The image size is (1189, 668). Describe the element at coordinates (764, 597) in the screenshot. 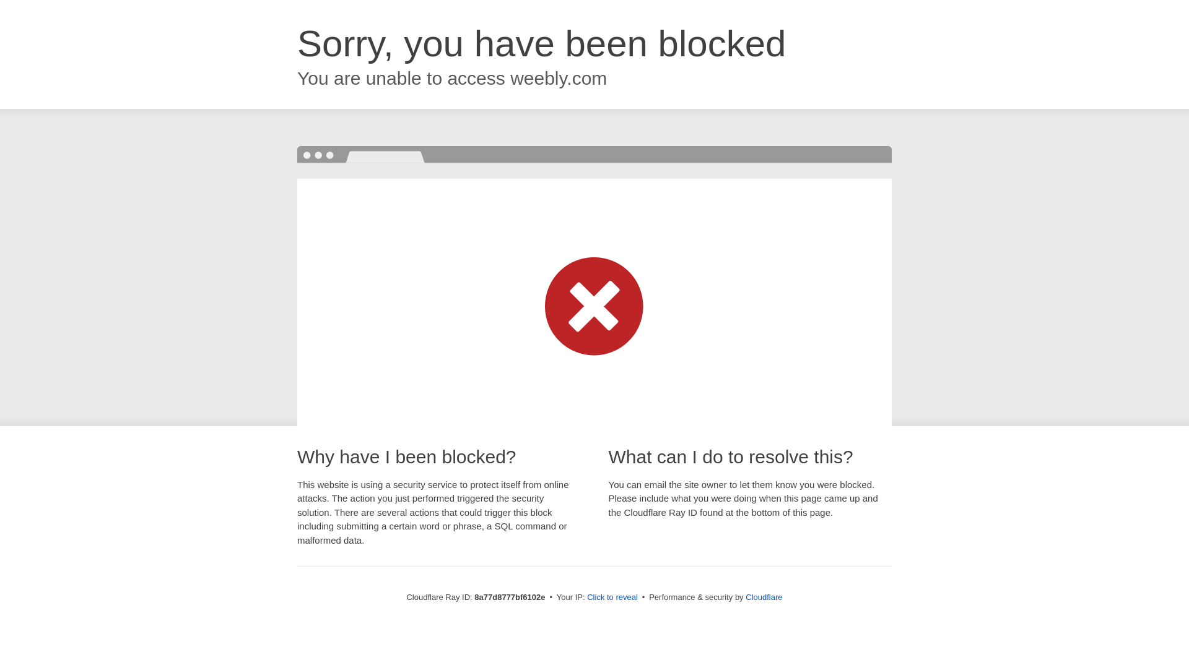

I see `Cloudflare` at that location.